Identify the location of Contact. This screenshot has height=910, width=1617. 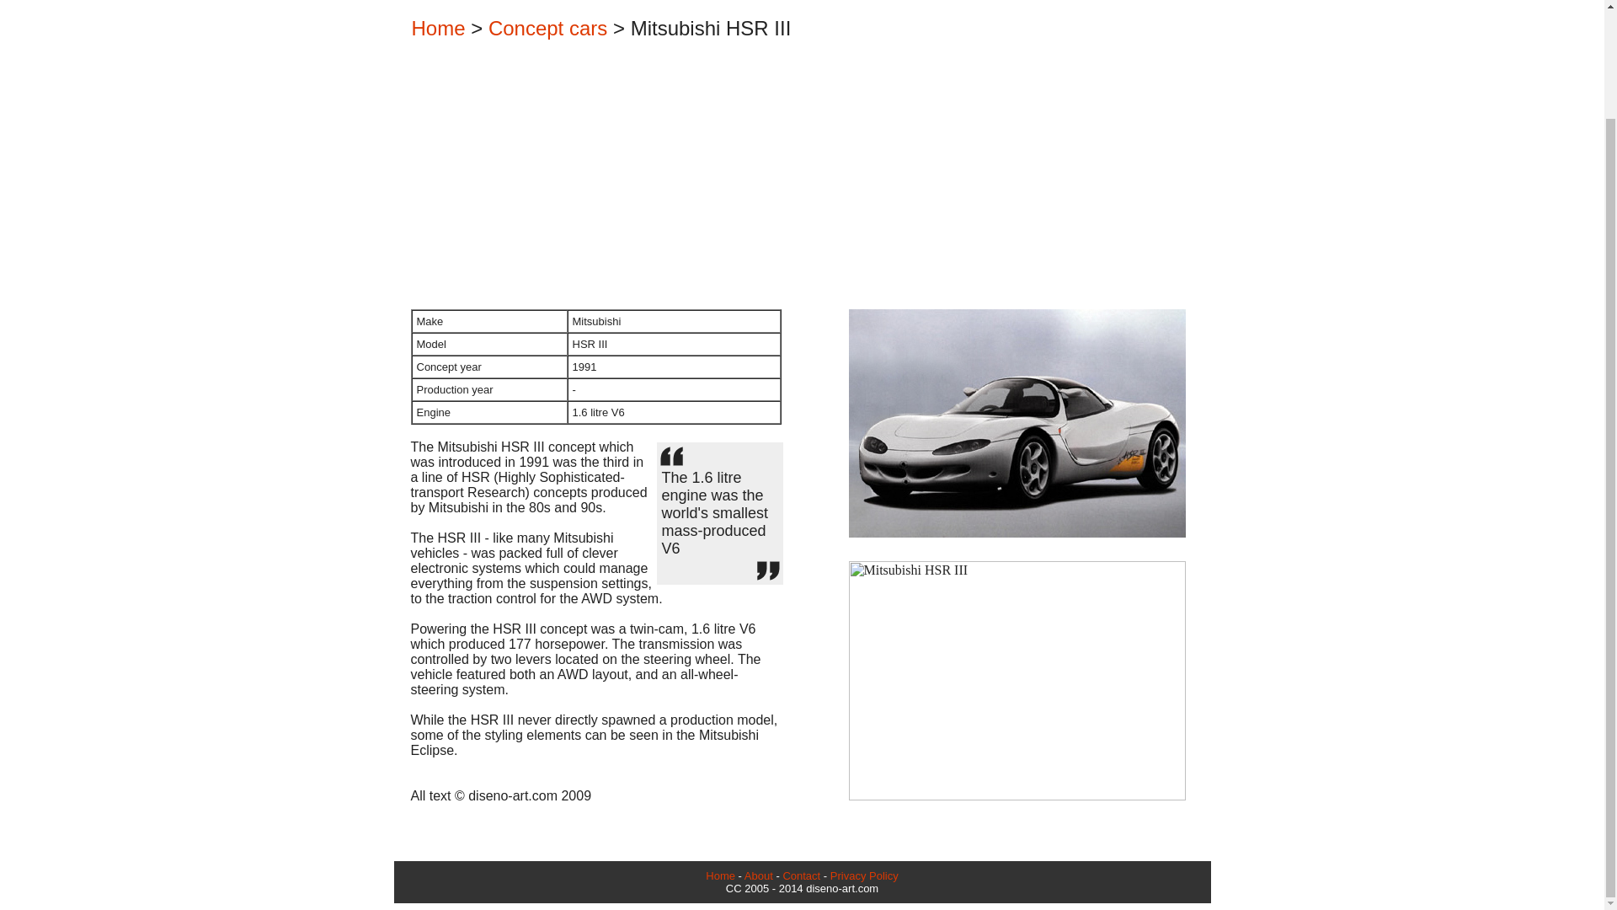
(801, 875).